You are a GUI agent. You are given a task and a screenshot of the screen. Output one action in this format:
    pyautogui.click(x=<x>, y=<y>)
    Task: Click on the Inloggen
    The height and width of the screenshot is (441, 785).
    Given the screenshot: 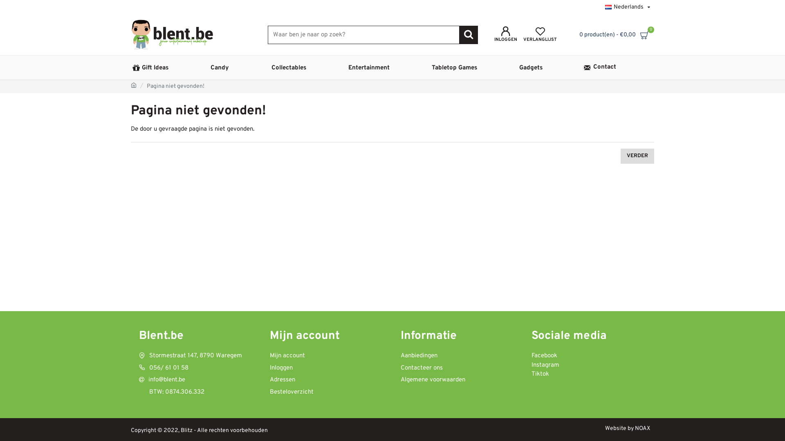 What is the action you would take?
    pyautogui.click(x=281, y=370)
    